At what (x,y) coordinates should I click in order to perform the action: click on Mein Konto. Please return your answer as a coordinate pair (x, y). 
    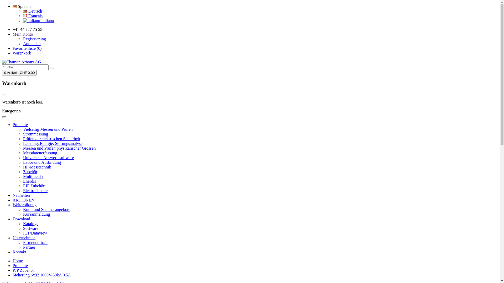
    Looking at the image, I should click on (23, 34).